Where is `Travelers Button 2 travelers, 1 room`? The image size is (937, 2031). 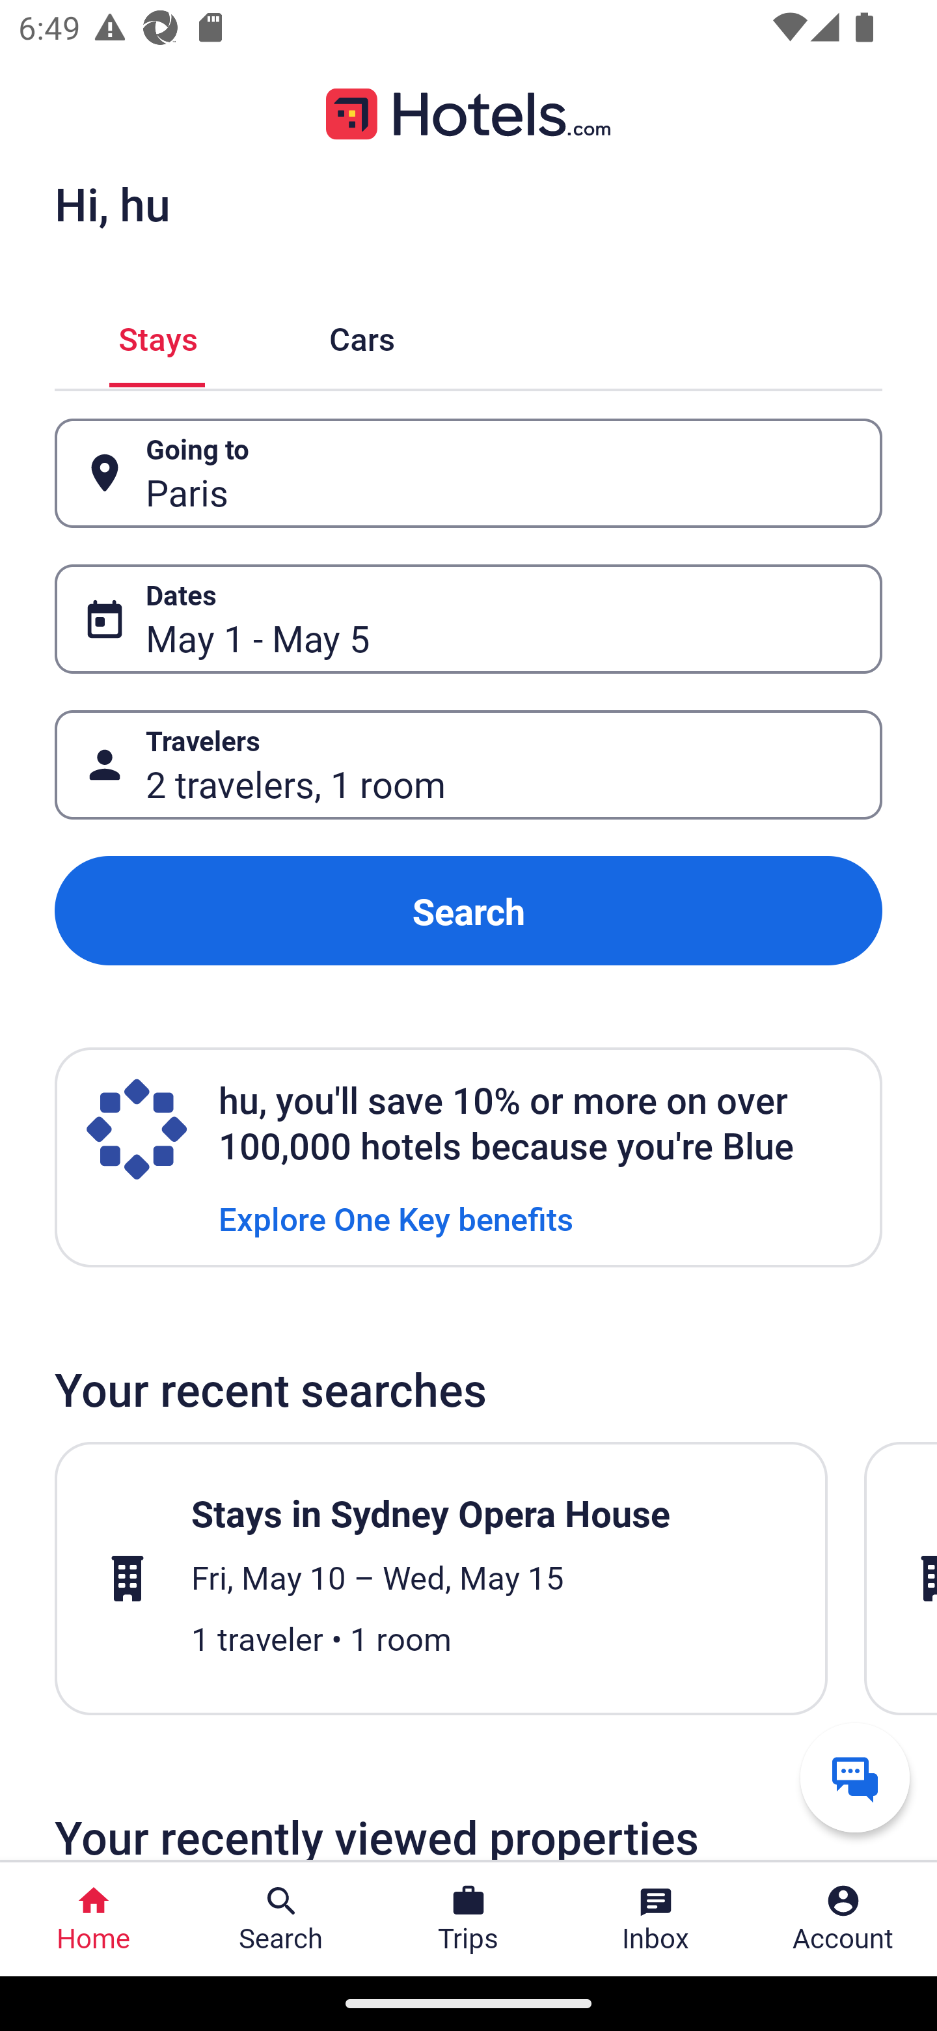 Travelers Button 2 travelers, 1 room is located at coordinates (468, 766).